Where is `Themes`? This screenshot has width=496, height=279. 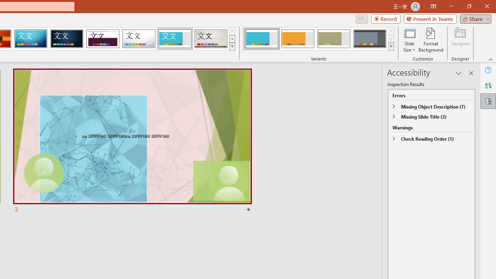 Themes is located at coordinates (232, 46).